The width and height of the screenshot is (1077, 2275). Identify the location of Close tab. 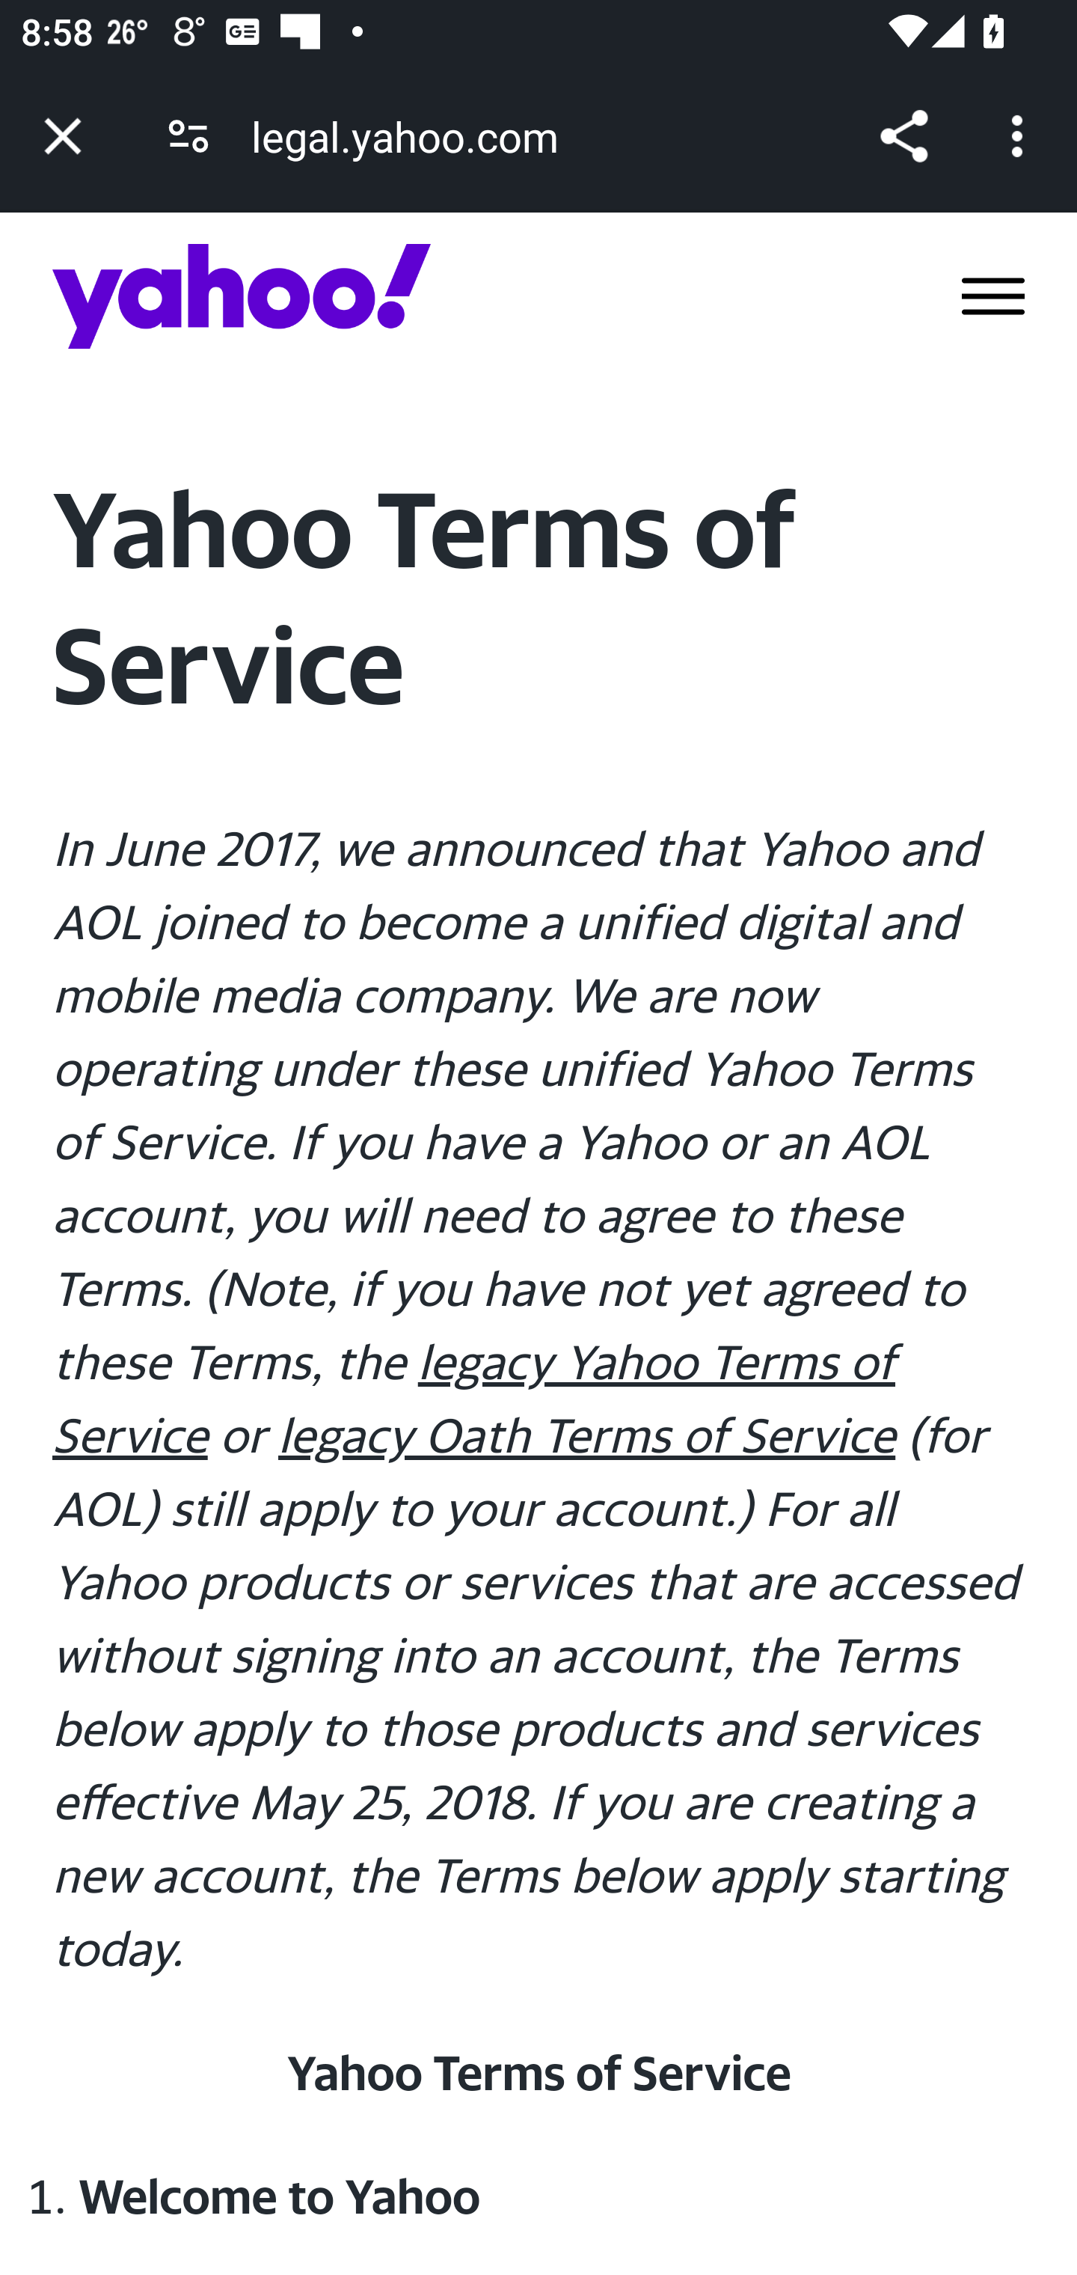
(63, 136).